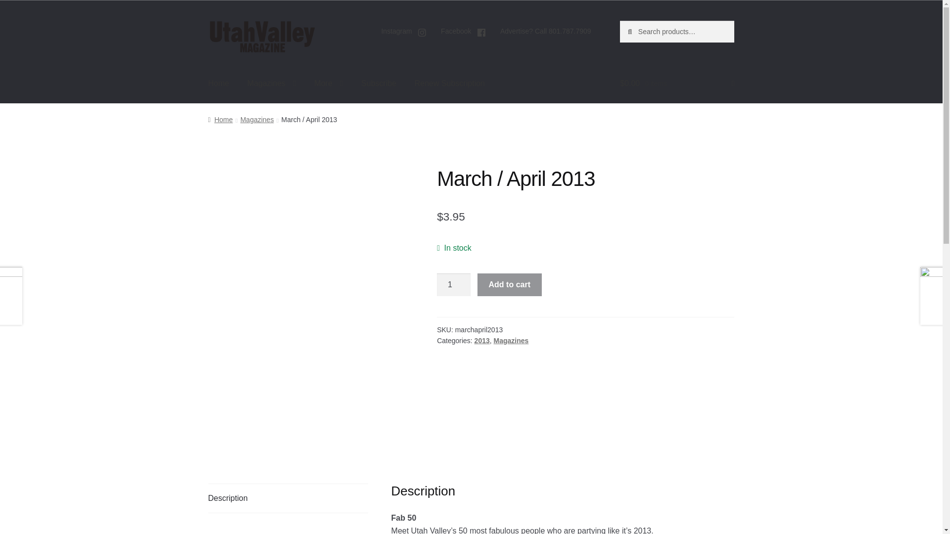 Image resolution: width=950 pixels, height=534 pixels. I want to click on Instagram, so click(404, 33).